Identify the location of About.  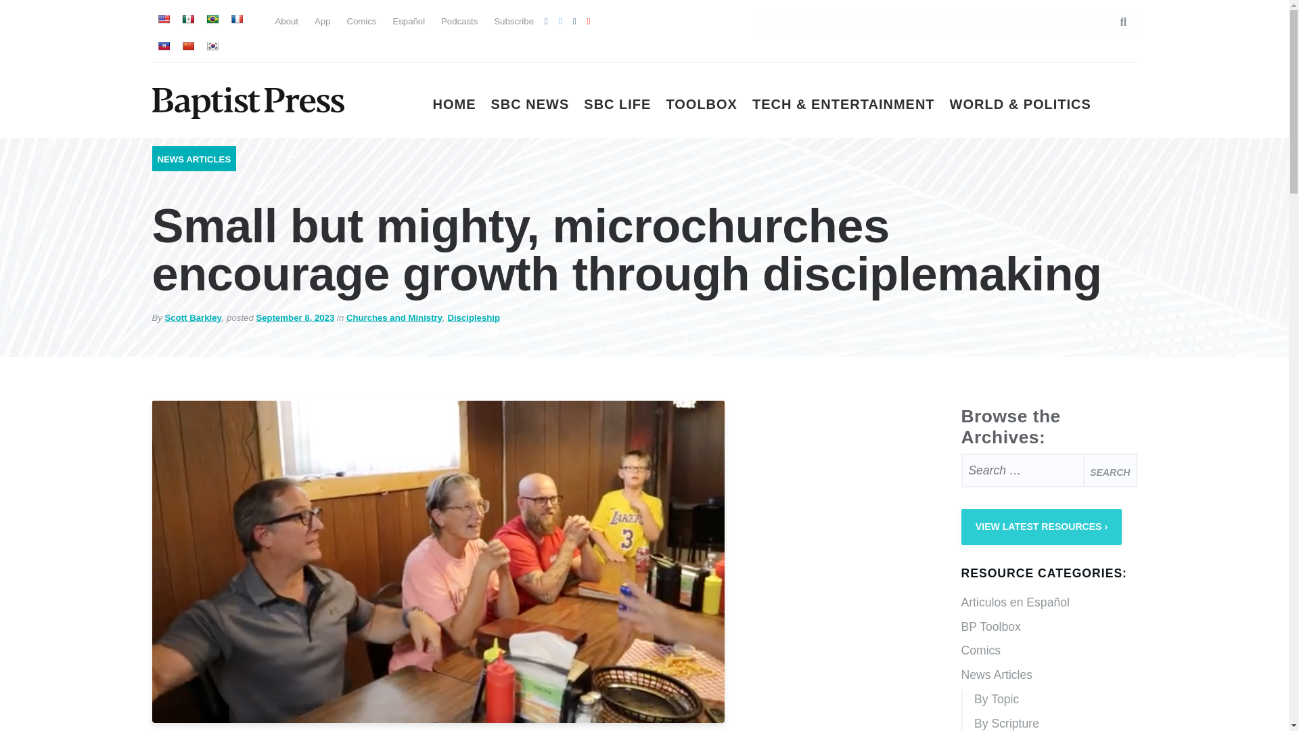
(286, 20).